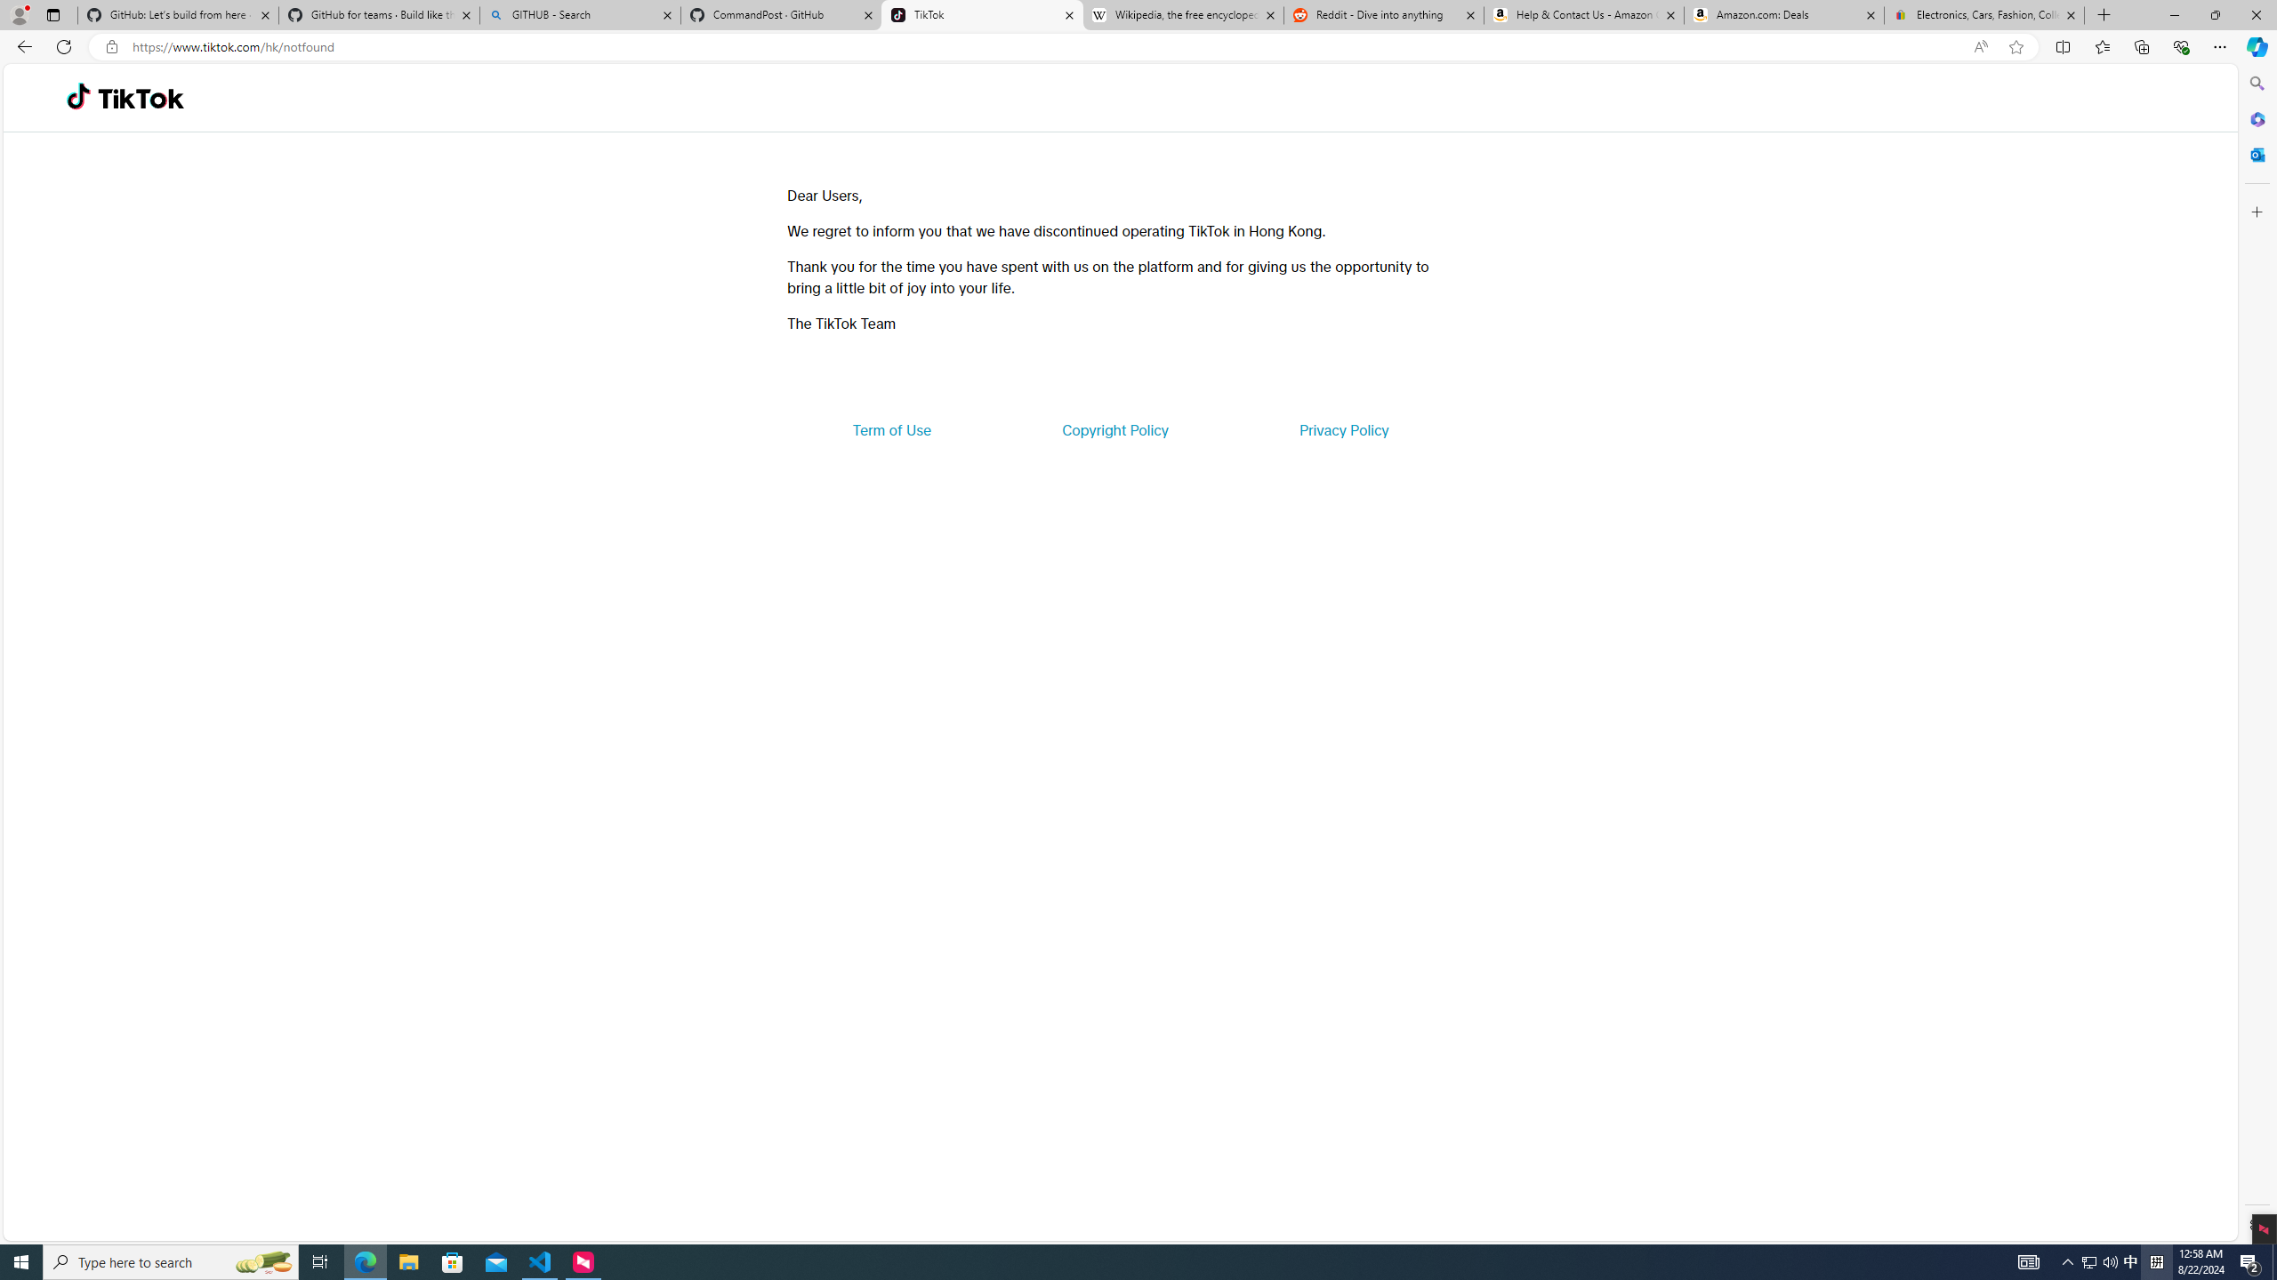  I want to click on Term of Use, so click(891, 430).